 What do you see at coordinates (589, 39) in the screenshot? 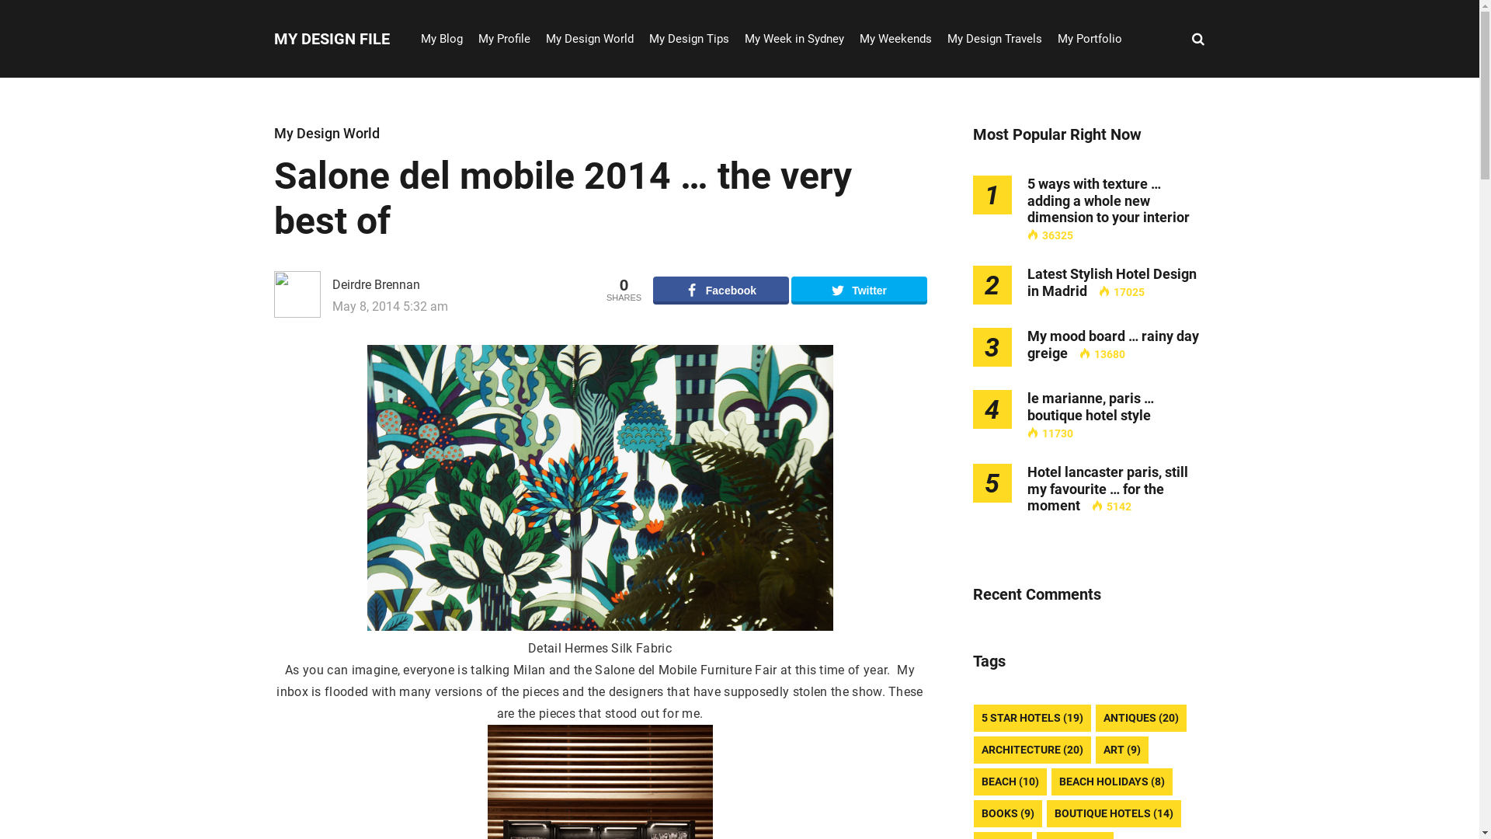
I see `My Design World` at bounding box center [589, 39].